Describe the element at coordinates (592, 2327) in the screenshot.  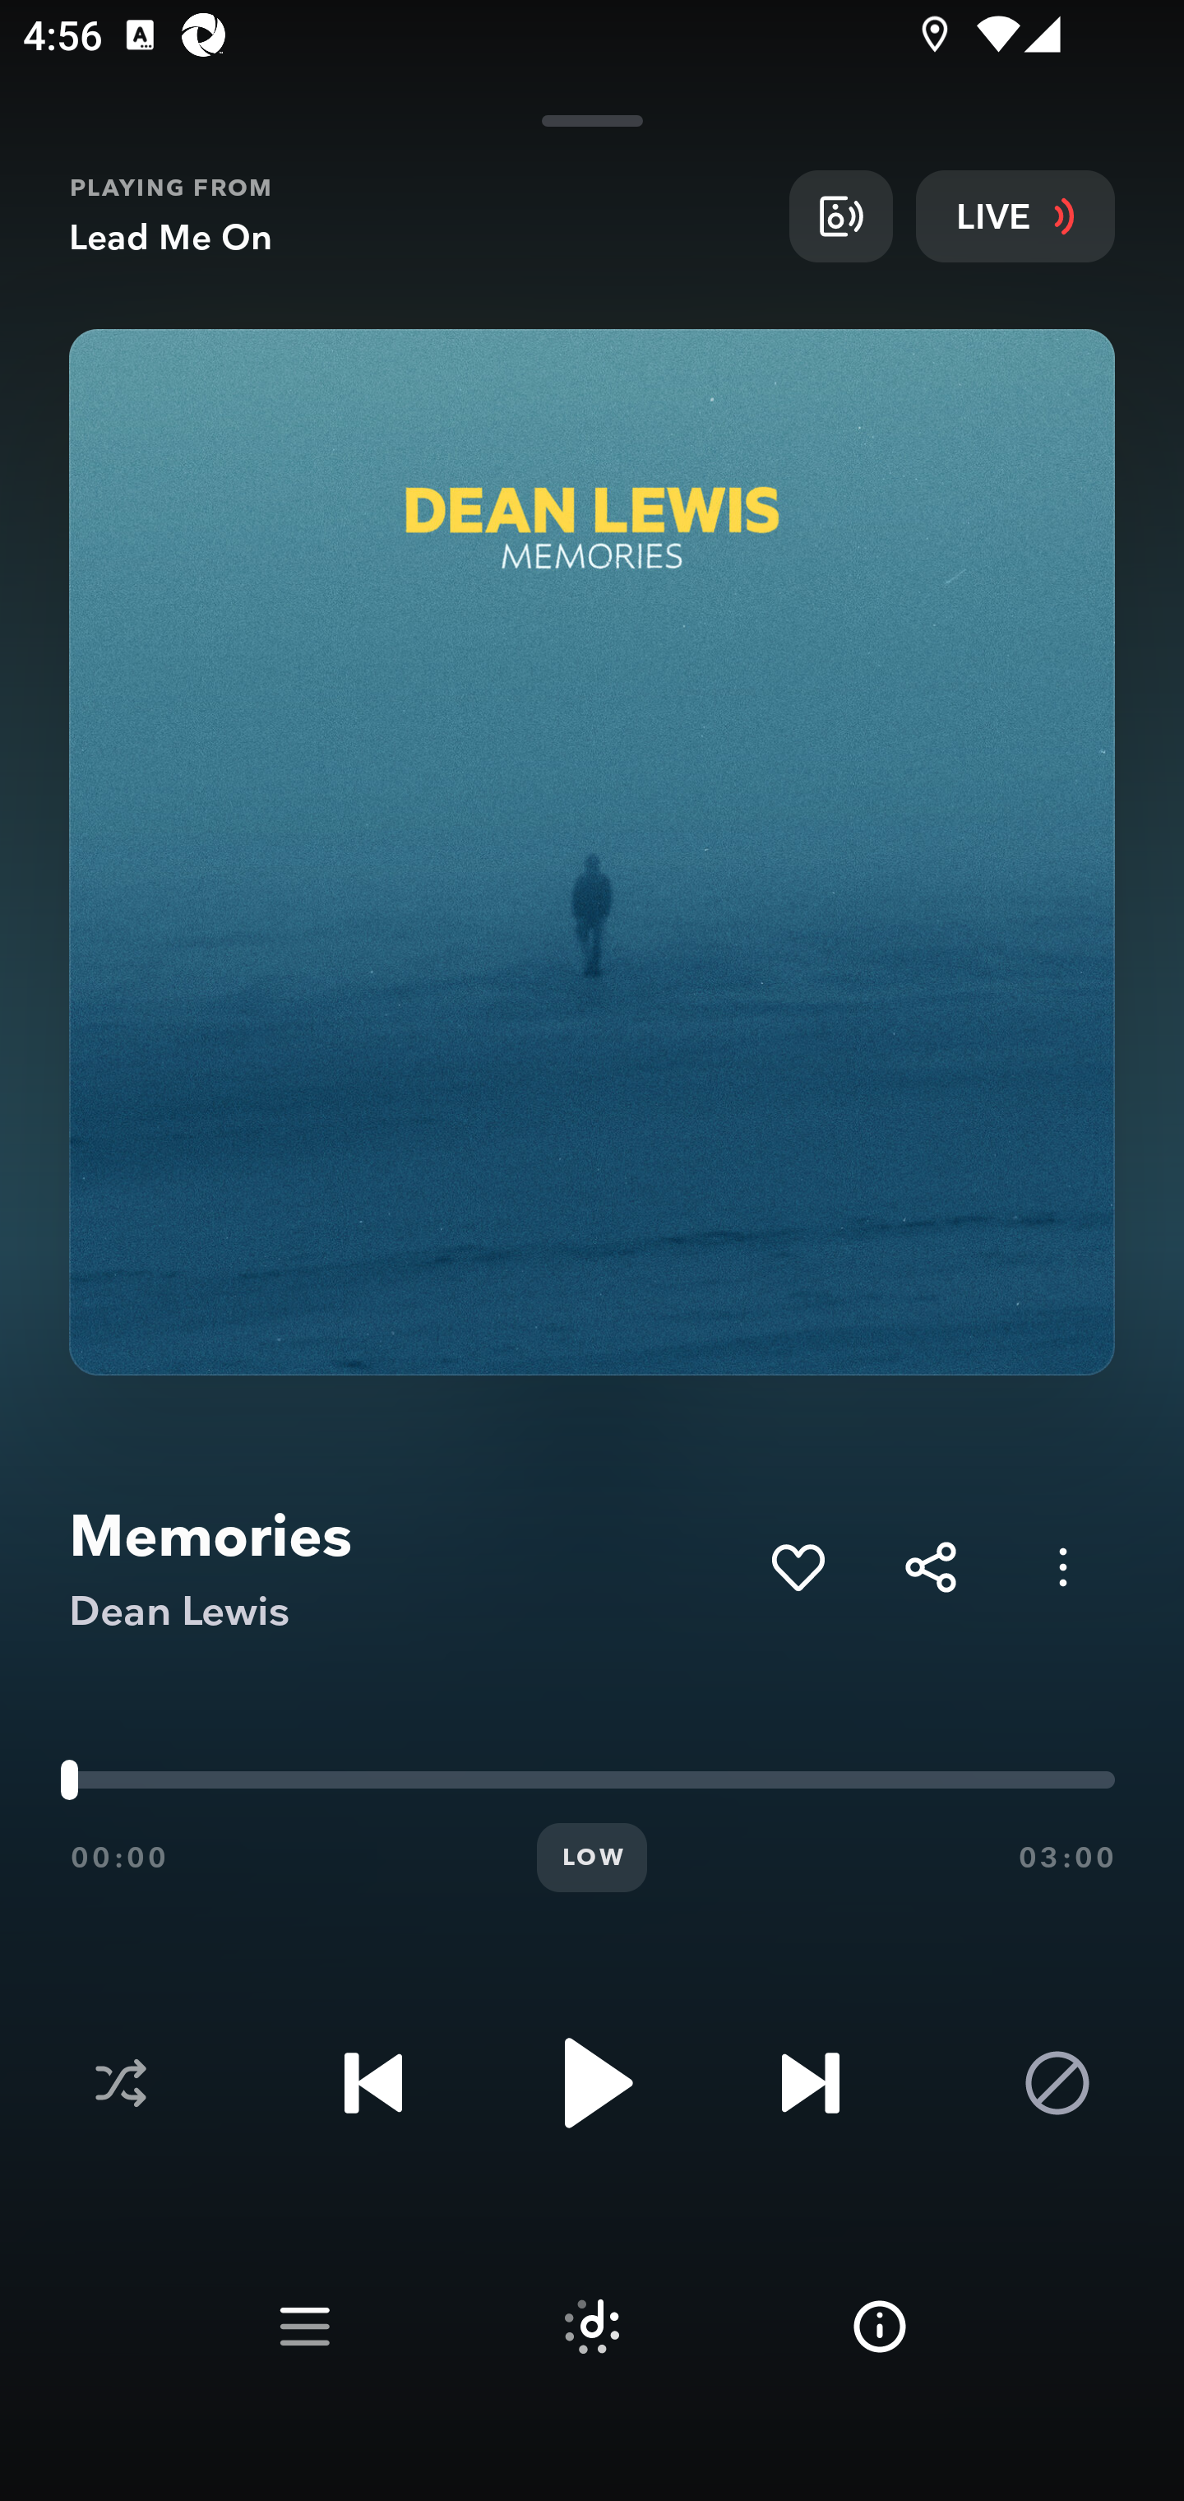
I see `Suggested tracks` at that location.